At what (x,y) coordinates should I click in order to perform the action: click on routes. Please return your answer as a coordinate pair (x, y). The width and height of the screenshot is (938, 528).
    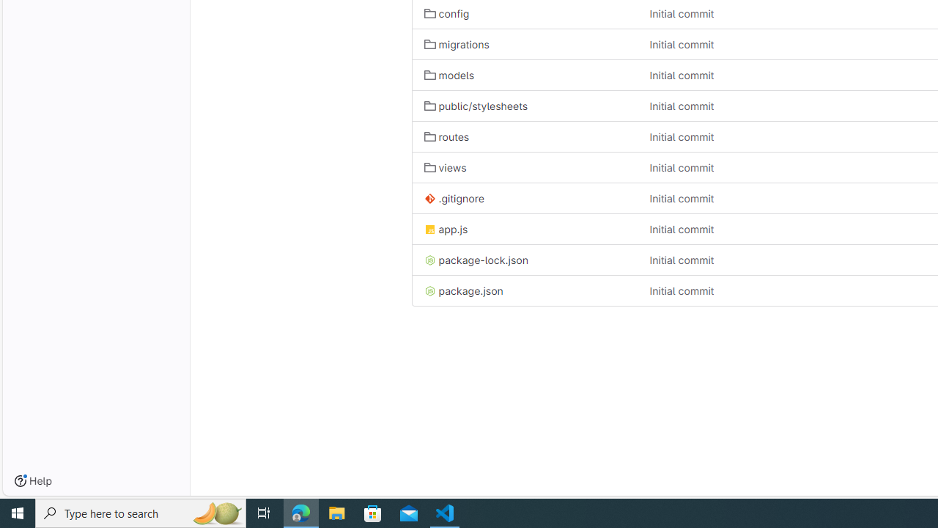
    Looking at the image, I should click on (447, 136).